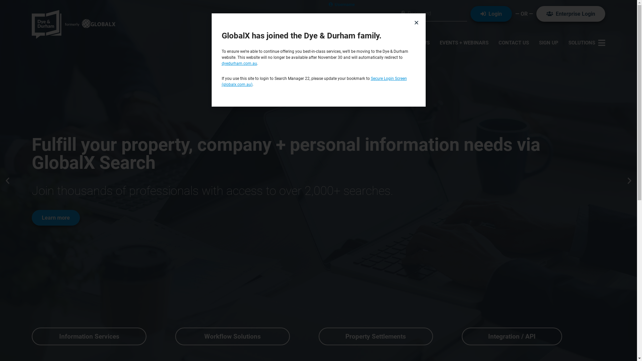  Describe the element at coordinates (376, 336) in the screenshot. I see `Property Settlements` at that location.